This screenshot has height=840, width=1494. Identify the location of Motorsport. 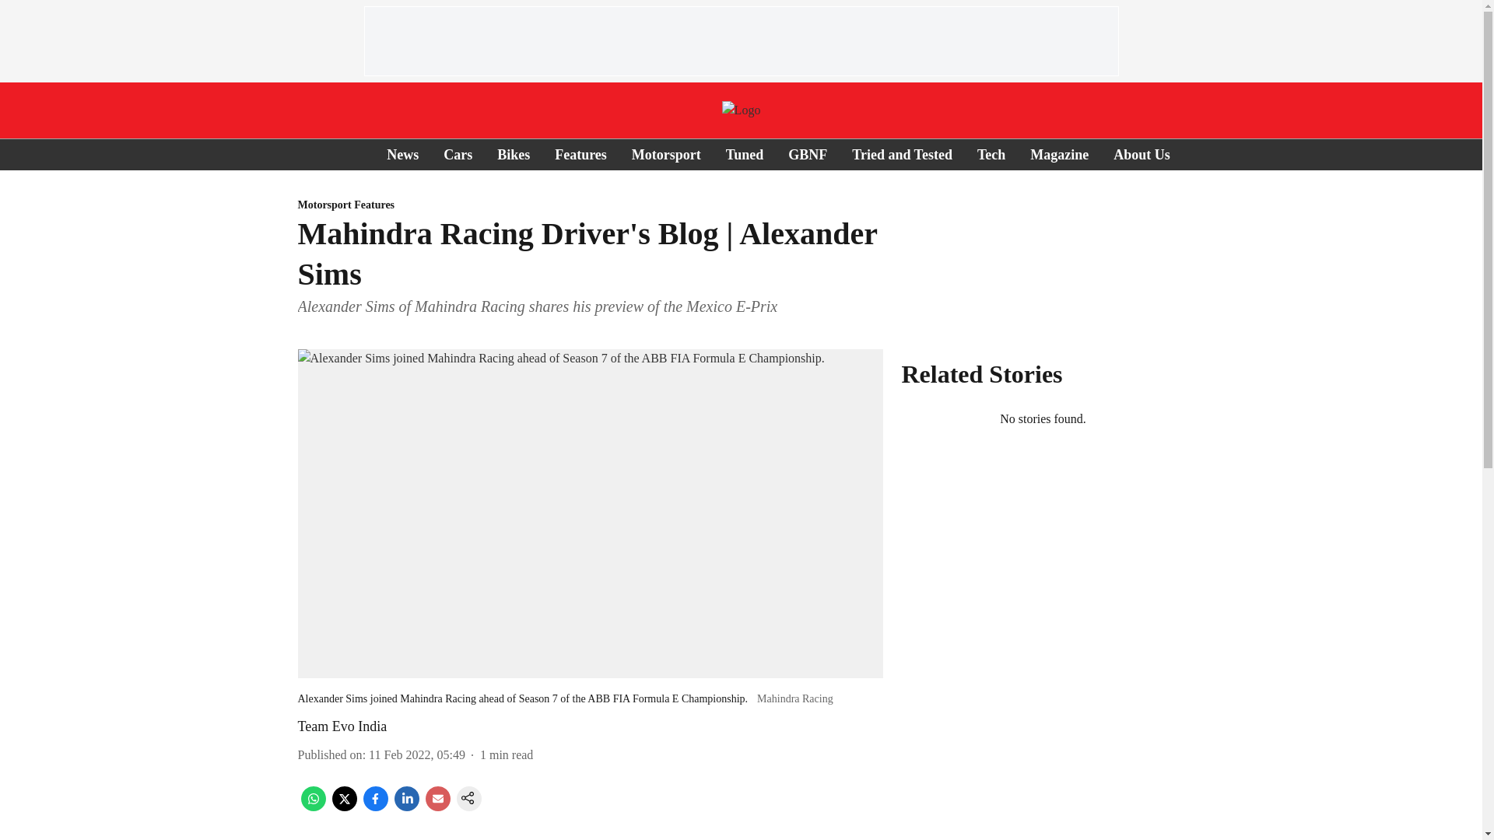
(666, 154).